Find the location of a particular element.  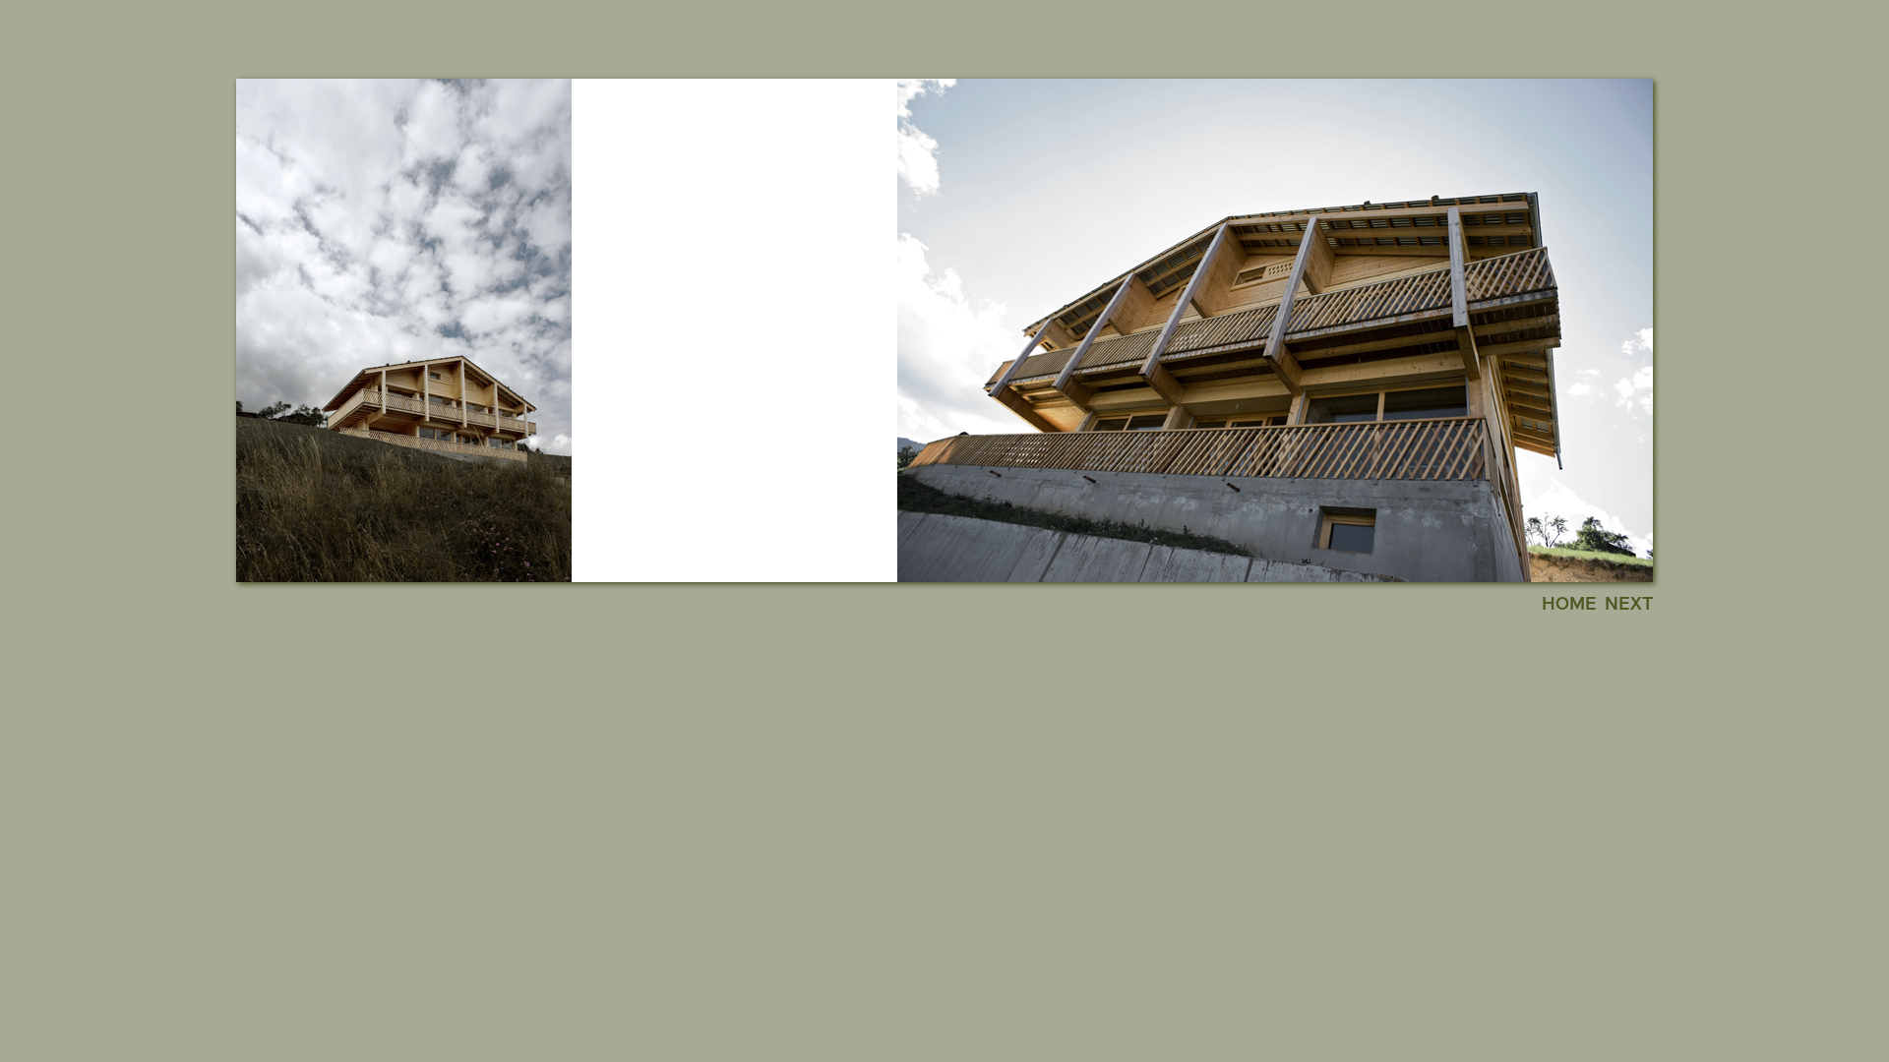

HOME is located at coordinates (1569, 604).